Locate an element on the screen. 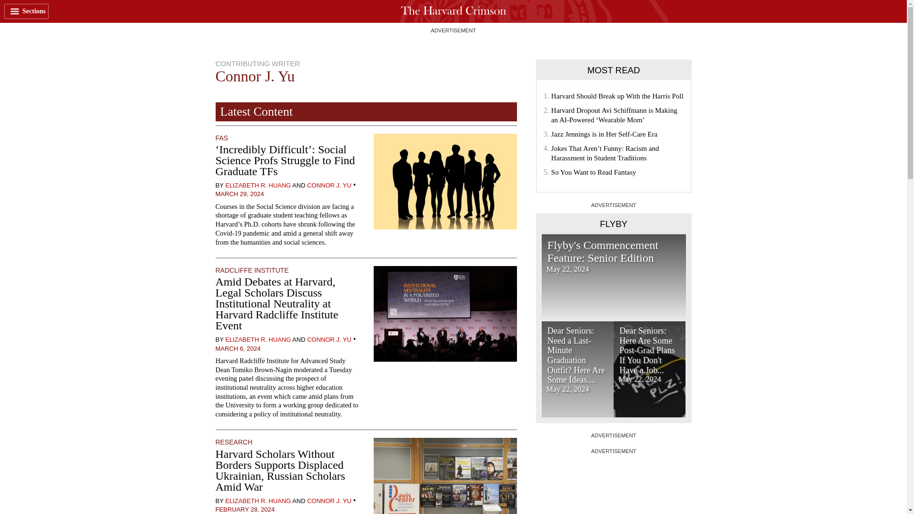 The width and height of the screenshot is (914, 514). Updated May 22, 2024 at 8:52 am is located at coordinates (640, 379).